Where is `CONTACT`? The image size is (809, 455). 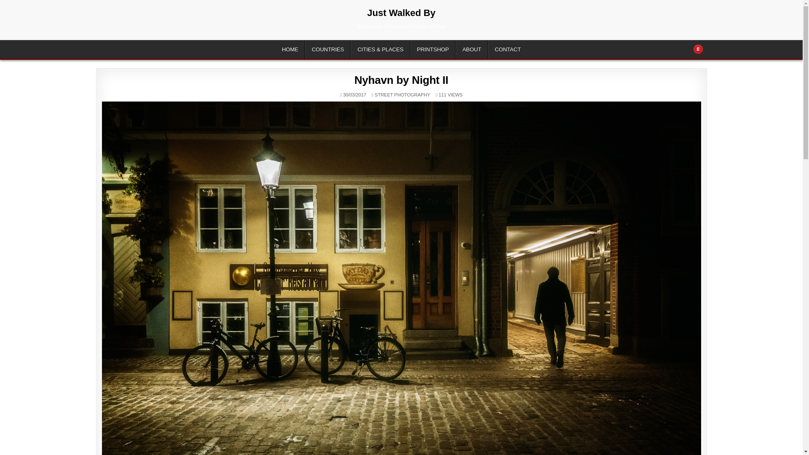
CONTACT is located at coordinates (507, 50).